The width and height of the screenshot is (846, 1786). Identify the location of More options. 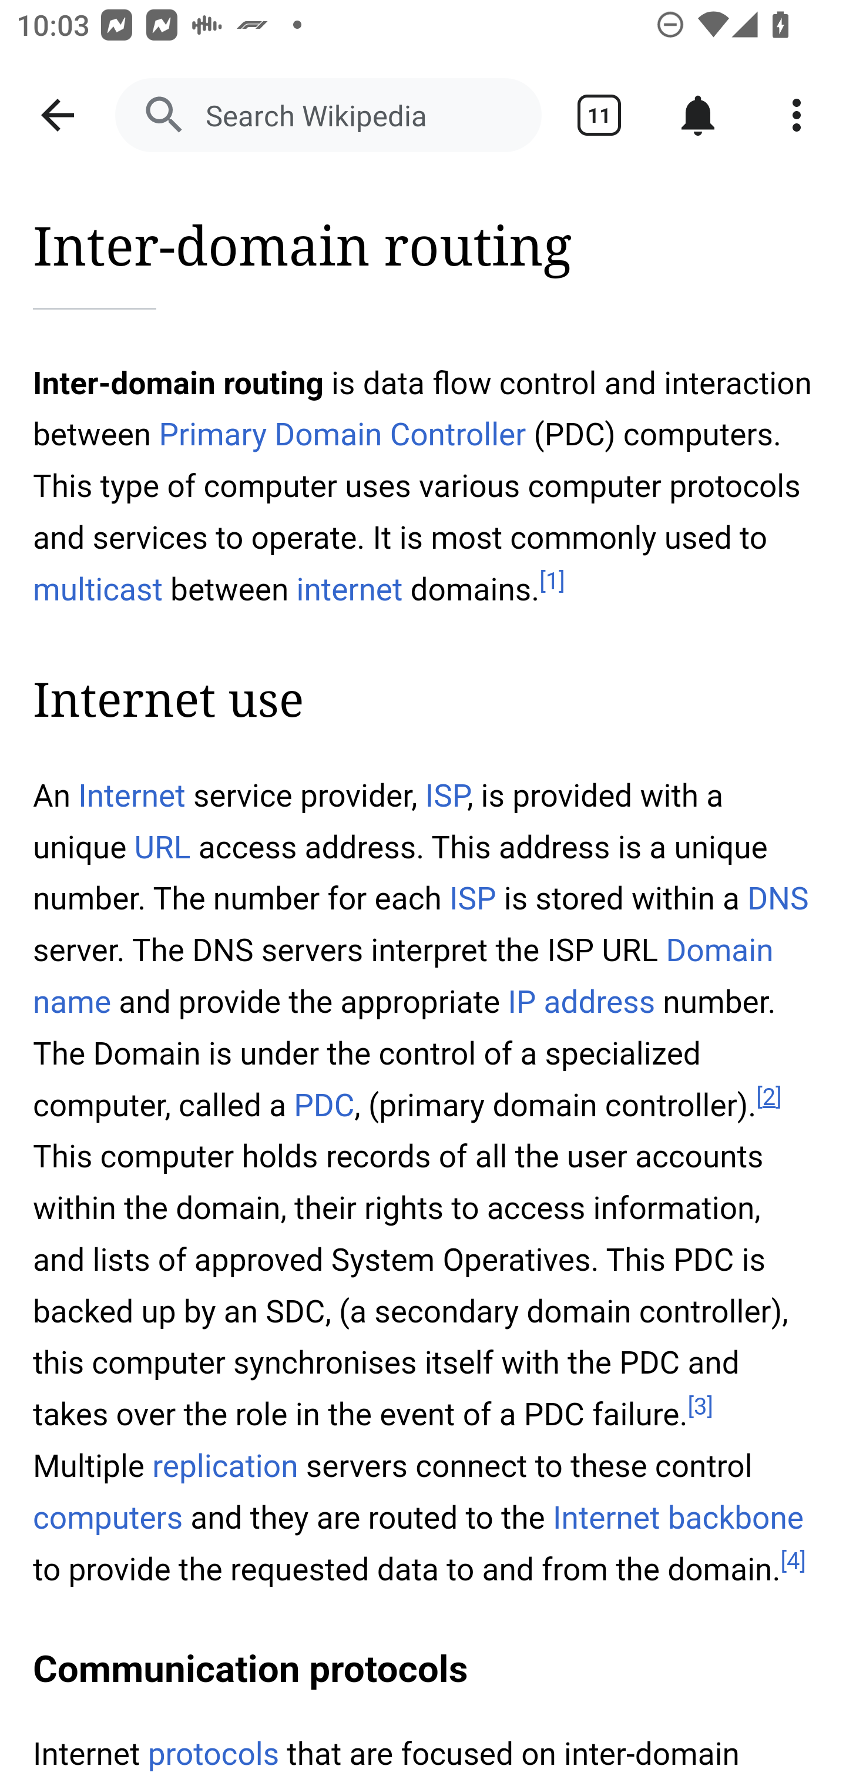
(797, 115).